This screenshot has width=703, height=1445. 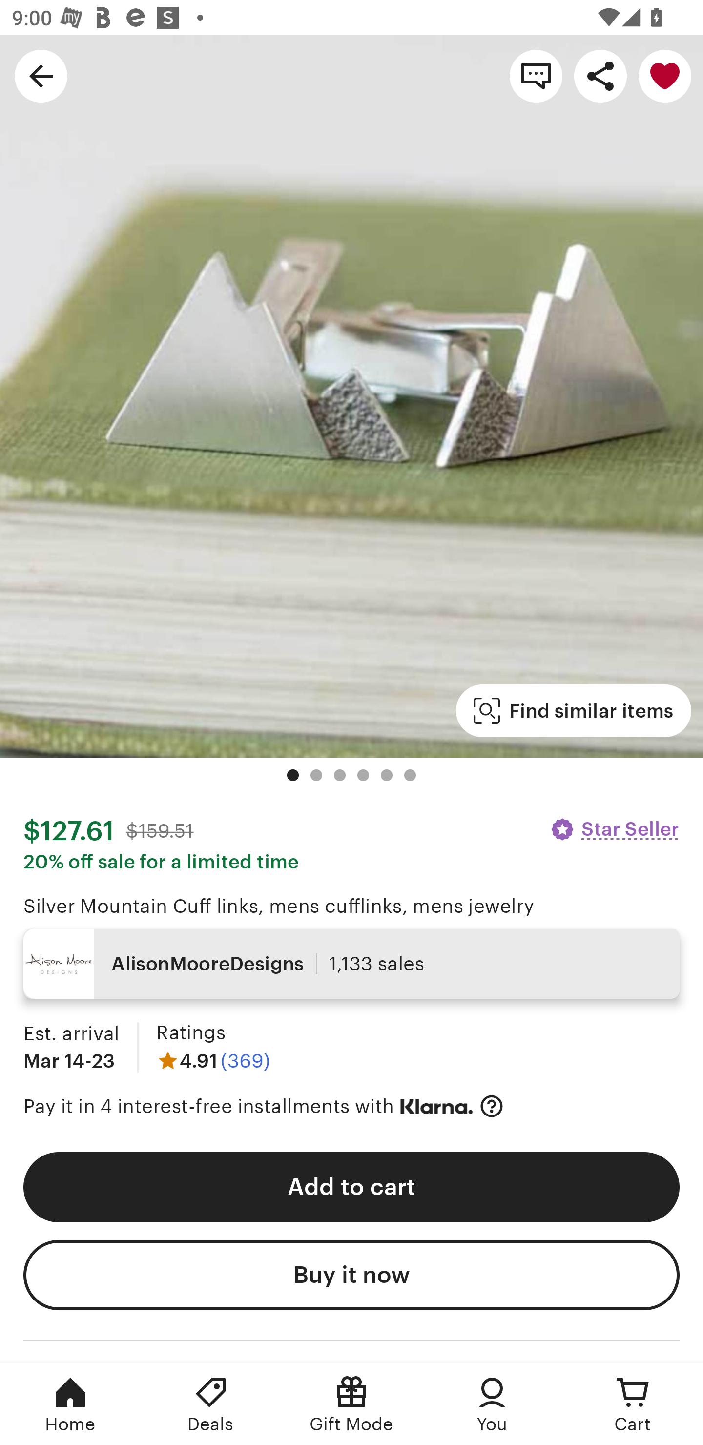 What do you see at coordinates (351, 964) in the screenshot?
I see `AlisonMooreDesigns 1,133 sales` at bounding box center [351, 964].